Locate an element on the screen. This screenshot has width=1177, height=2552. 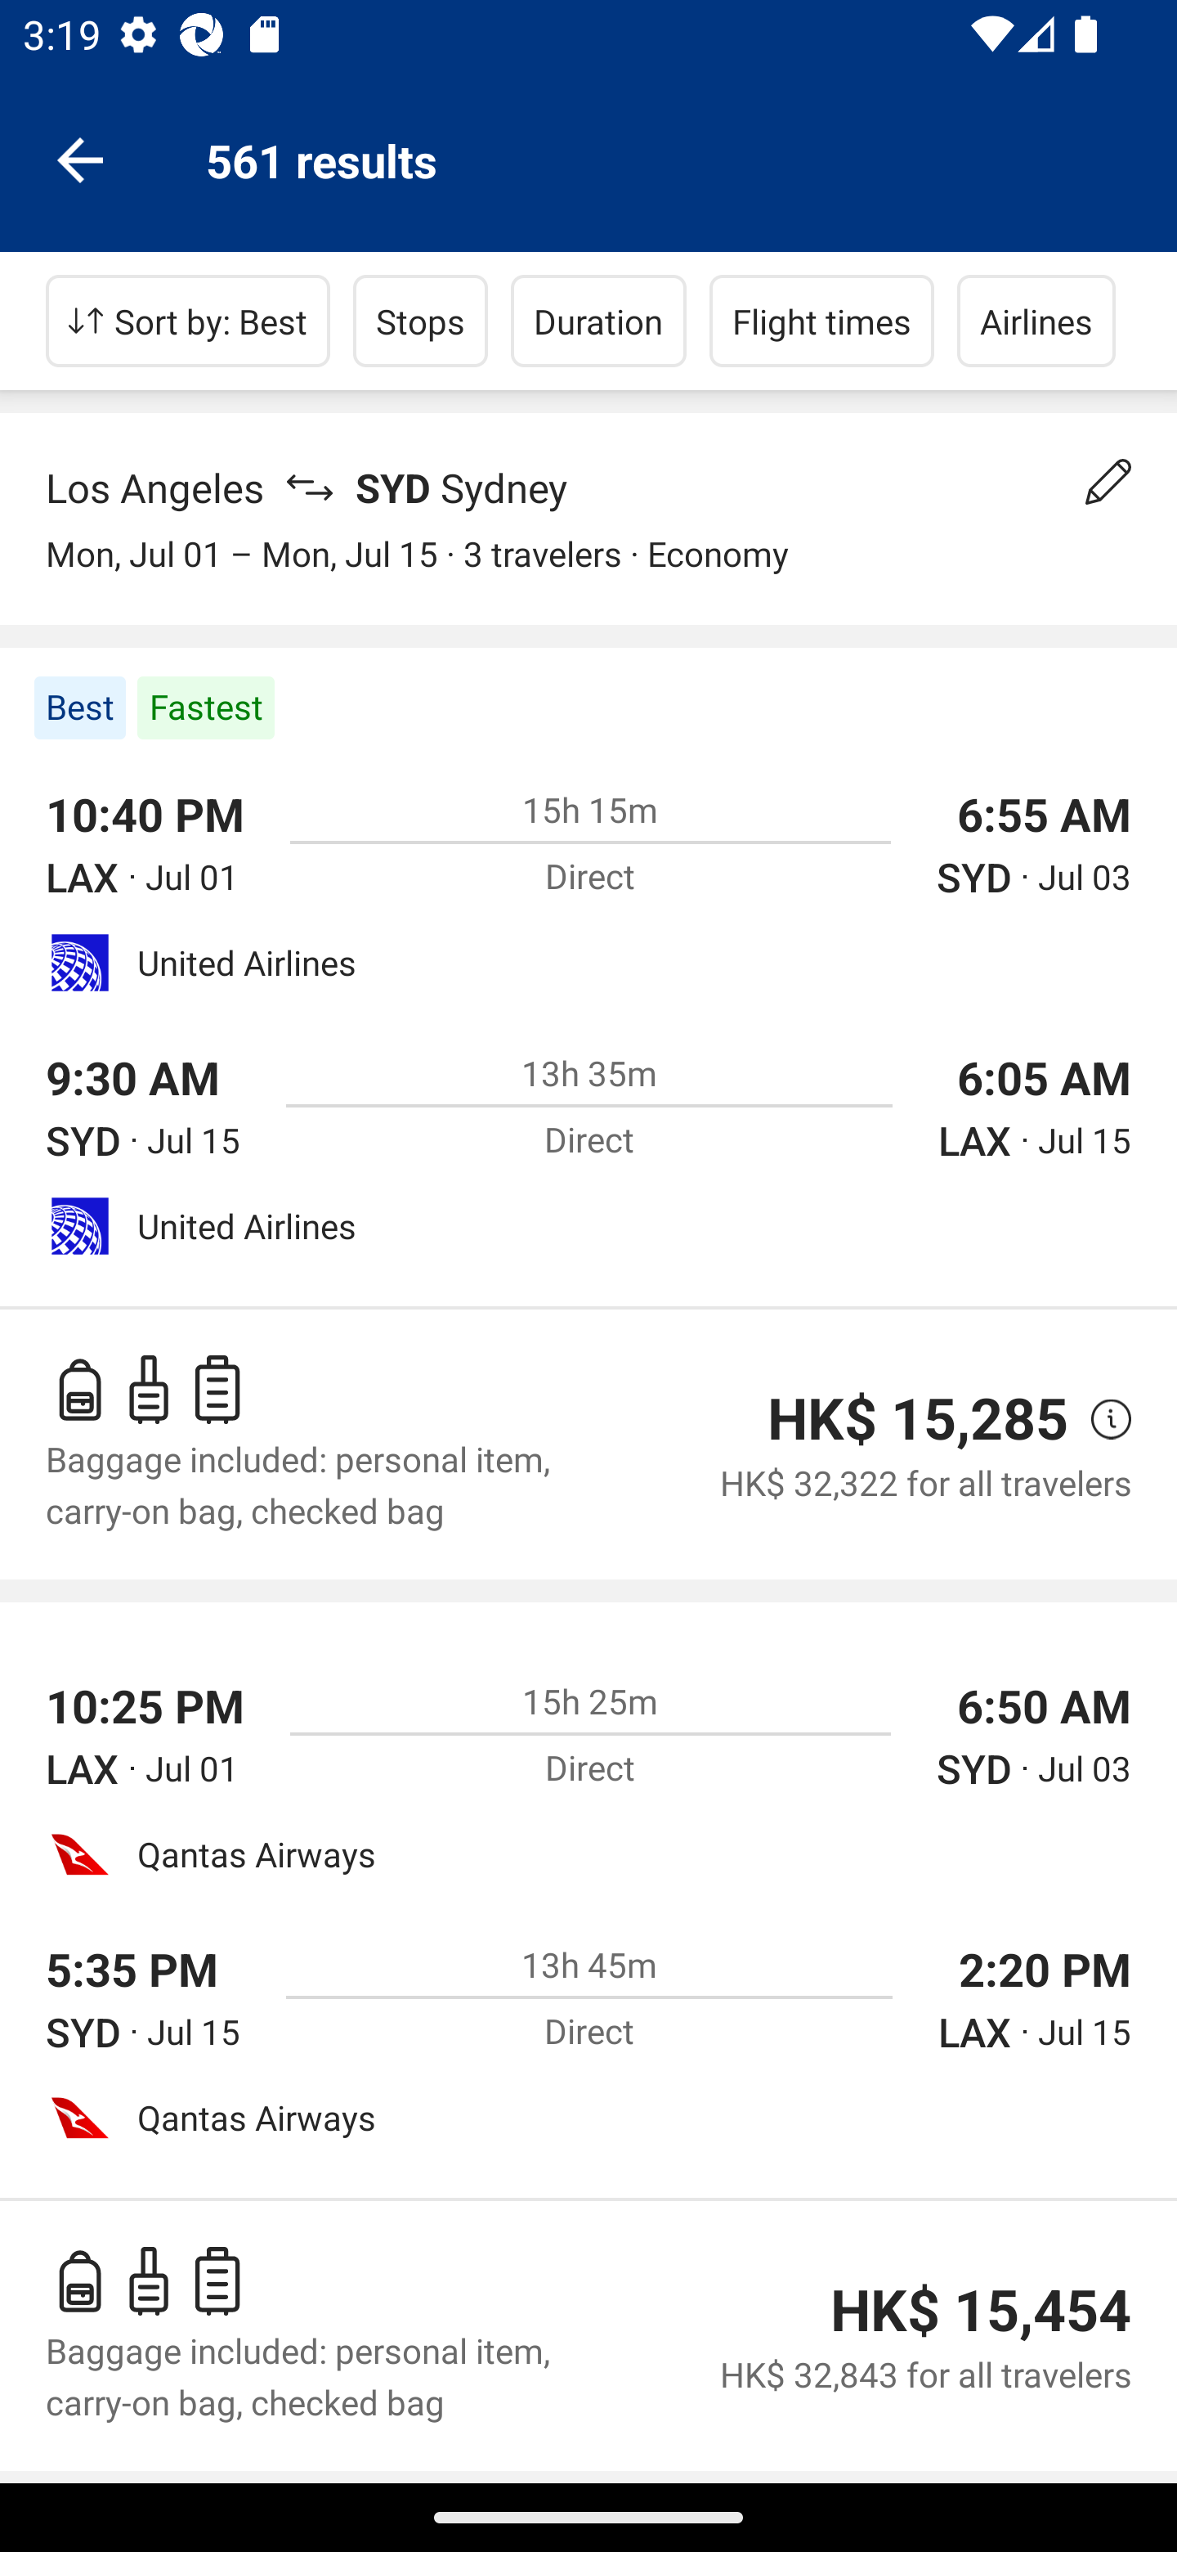
view price details, opens a pop-up is located at coordinates (1099, 1420).